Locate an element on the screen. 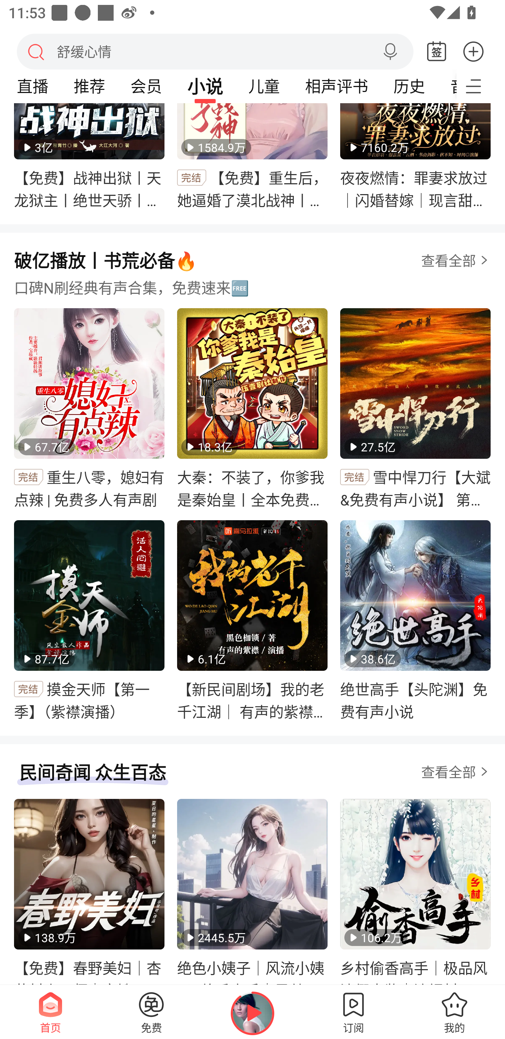 The width and height of the screenshot is (505, 1039). 小说 is located at coordinates (205, 86).